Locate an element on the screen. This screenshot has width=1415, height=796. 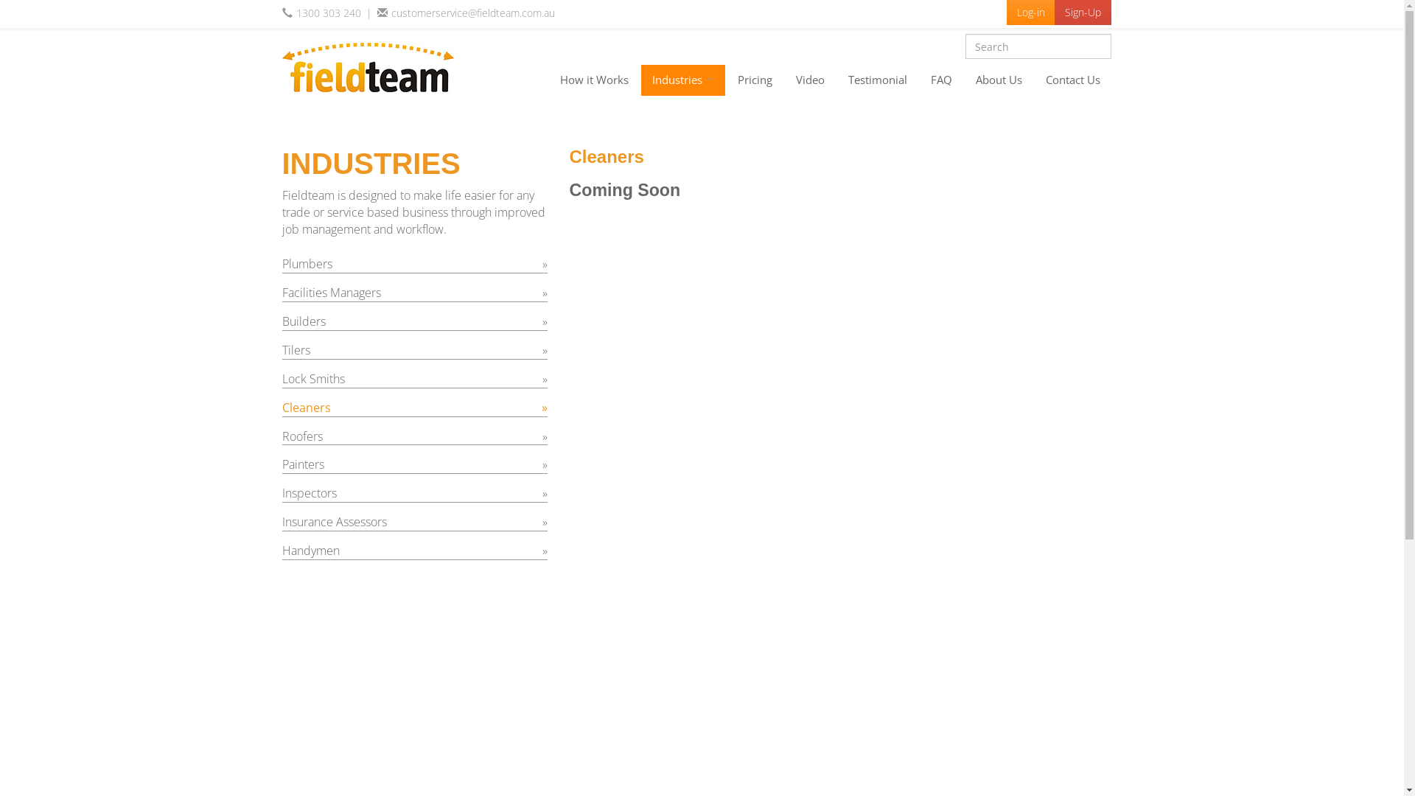
Mobile Workflow Using Smartphones is located at coordinates (367, 68).